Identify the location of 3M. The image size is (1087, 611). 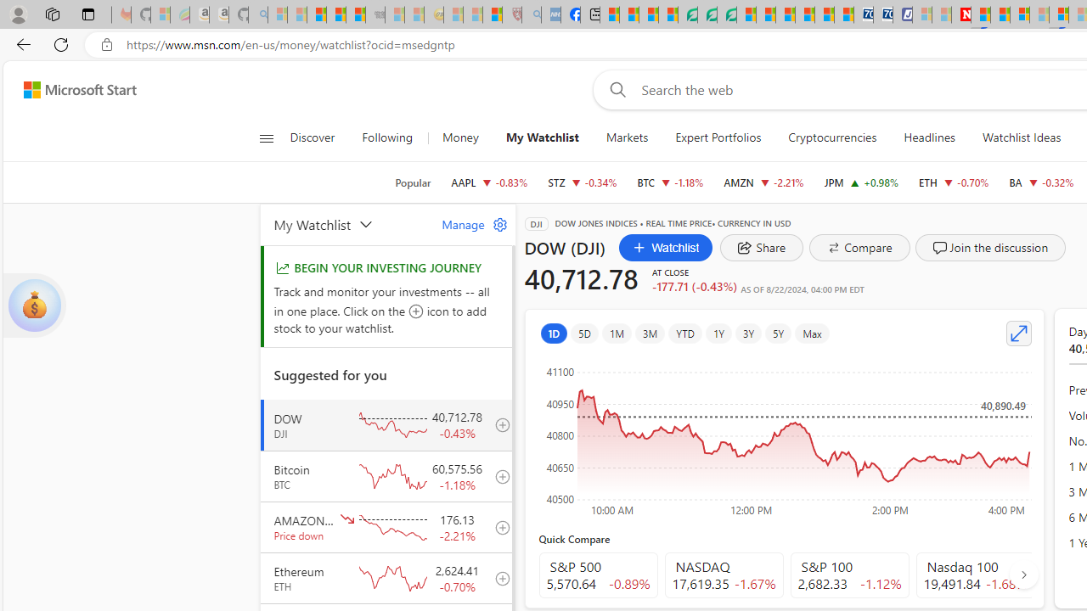
(650, 333).